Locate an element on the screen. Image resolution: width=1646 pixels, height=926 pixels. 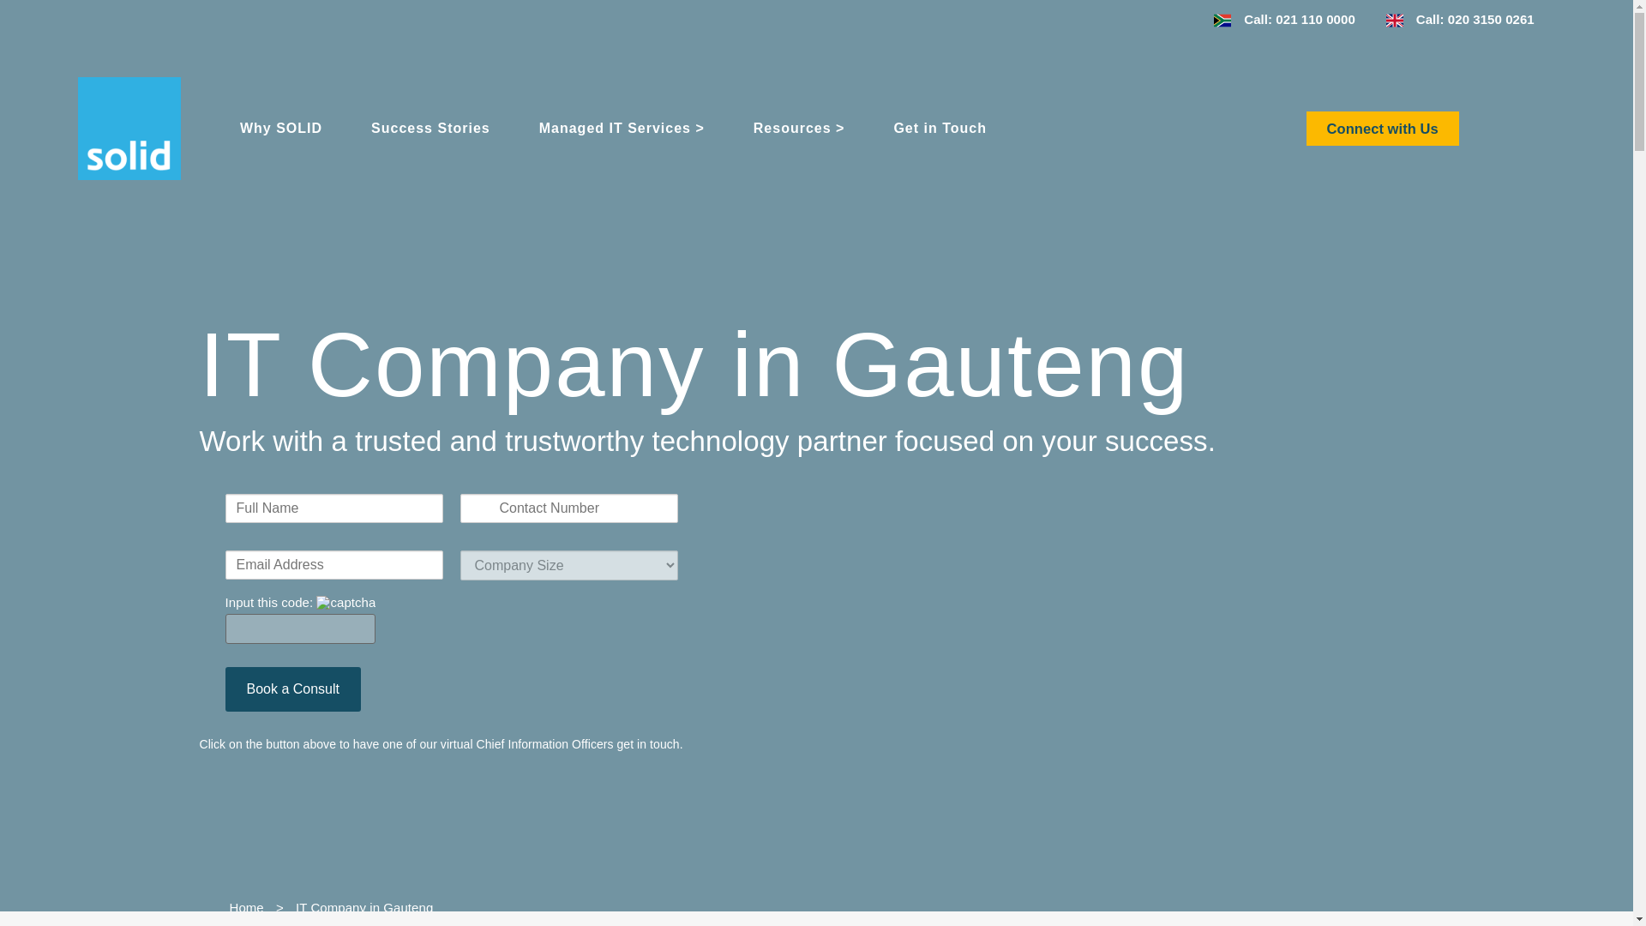
Call: 020 3150 0261 is located at coordinates (1459, 19).